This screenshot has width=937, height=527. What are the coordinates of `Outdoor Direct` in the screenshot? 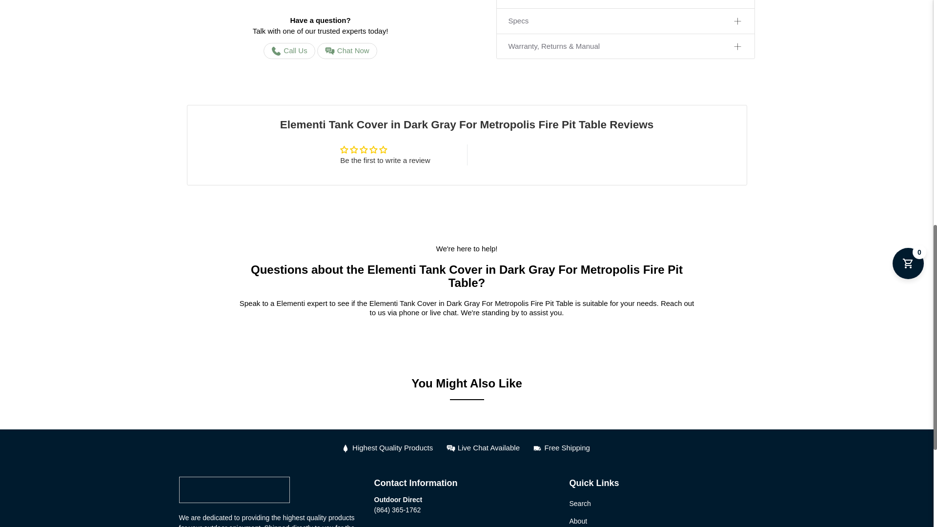 It's located at (234, 495).